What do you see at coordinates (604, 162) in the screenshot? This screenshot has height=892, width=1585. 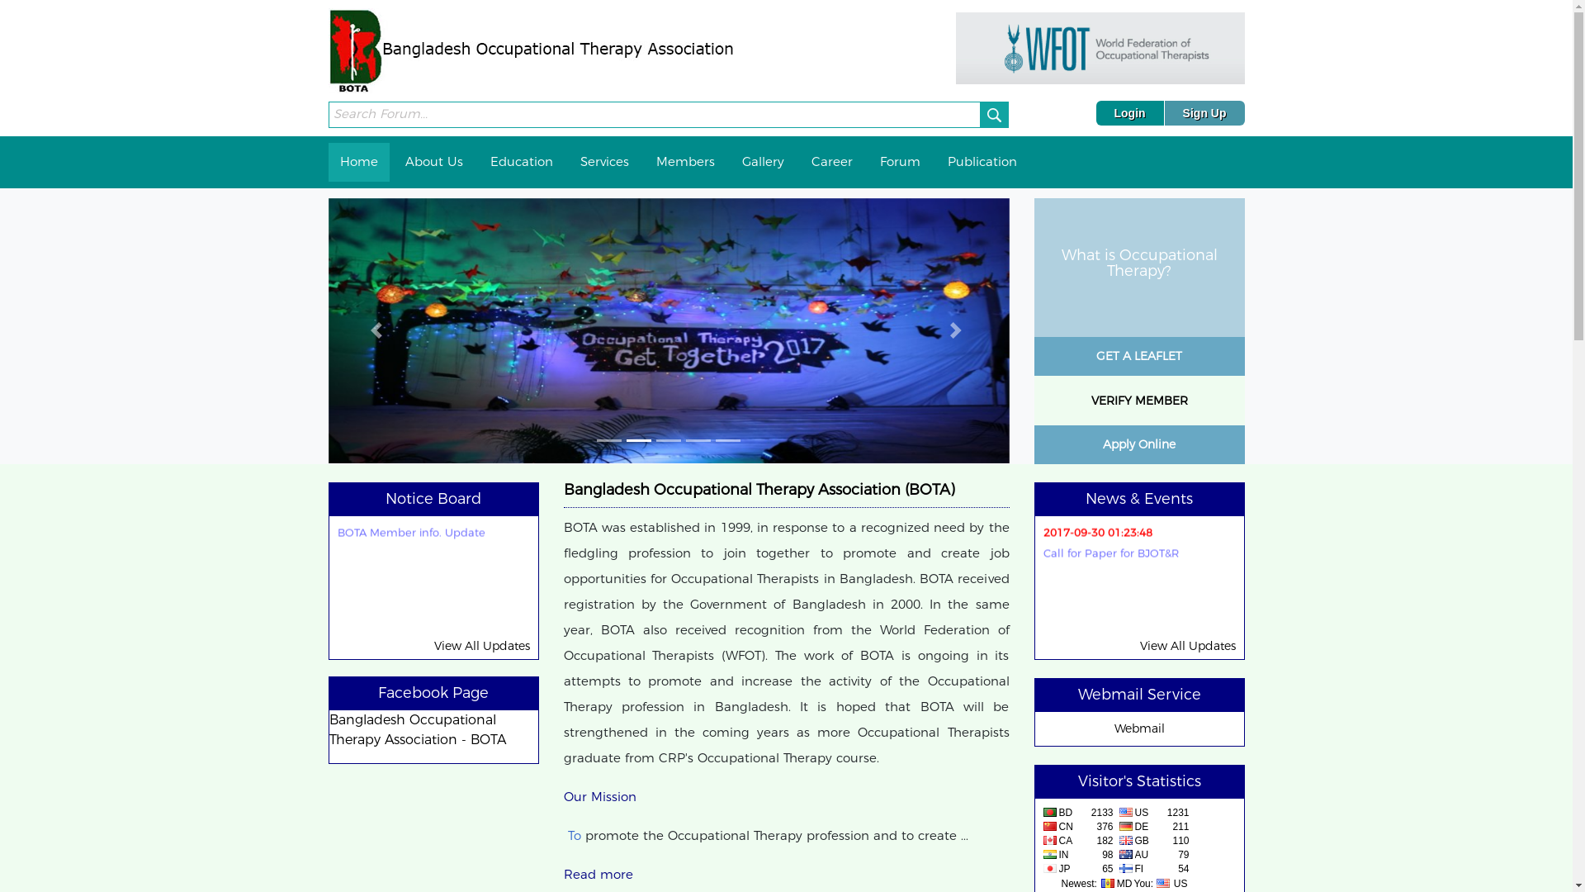 I see `Services` at bounding box center [604, 162].